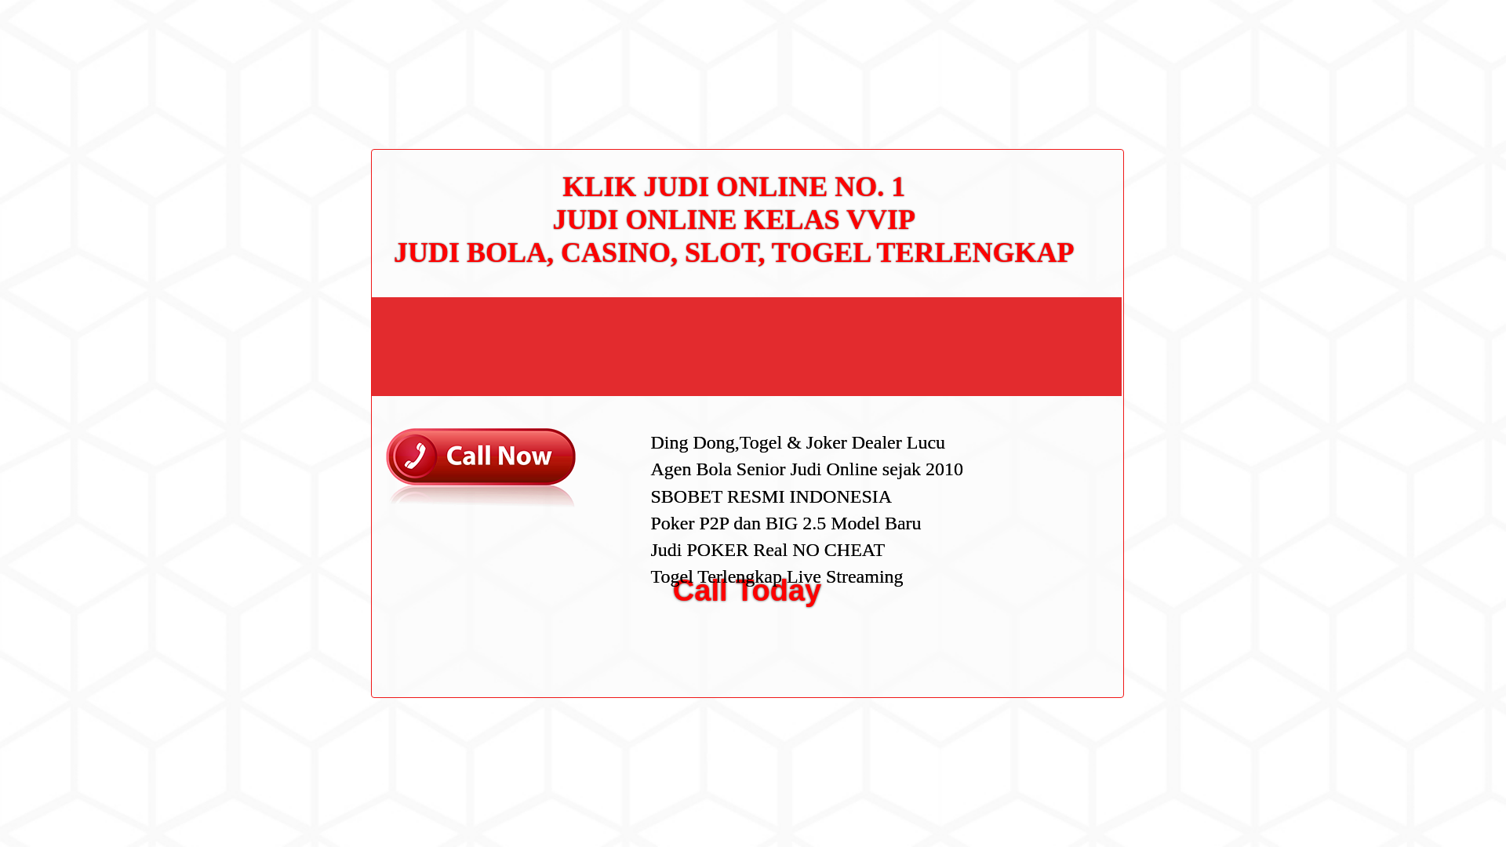  Describe the element at coordinates (431, 85) in the screenshot. I see `ADMINISTRATOR` at that location.